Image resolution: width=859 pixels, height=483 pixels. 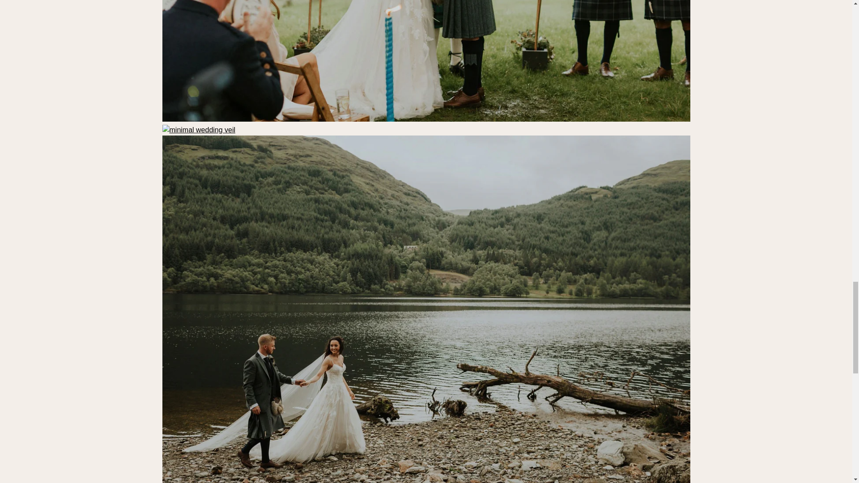 What do you see at coordinates (199, 130) in the screenshot?
I see `minimal wedding veil` at bounding box center [199, 130].